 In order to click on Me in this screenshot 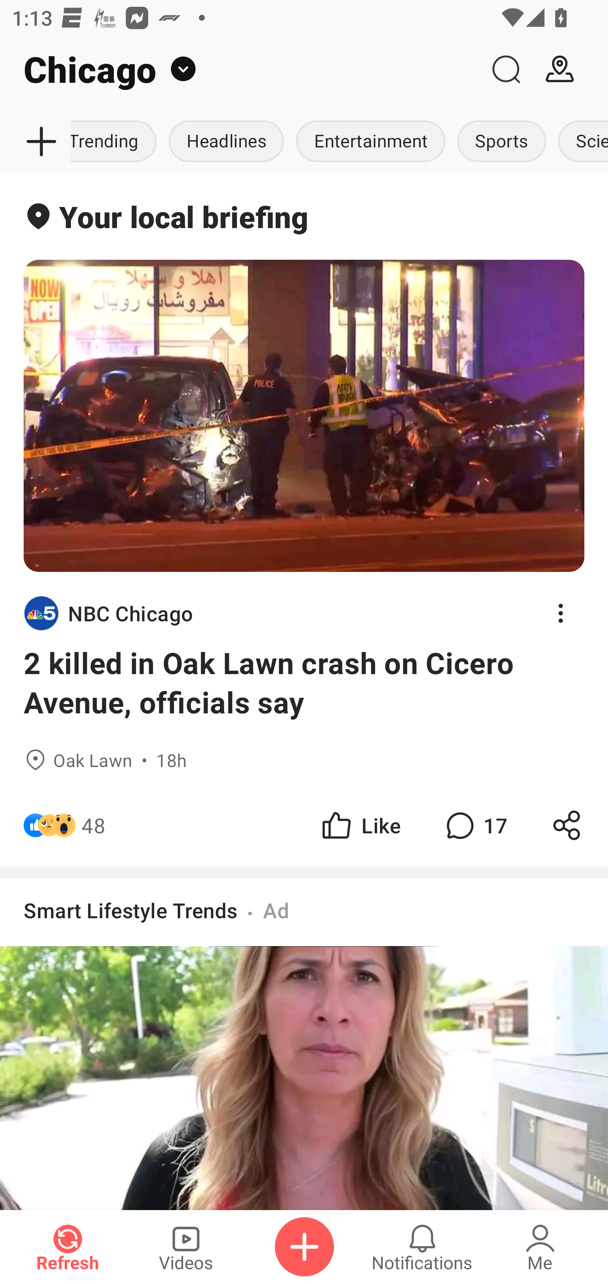, I will do `click(540, 1247)`.